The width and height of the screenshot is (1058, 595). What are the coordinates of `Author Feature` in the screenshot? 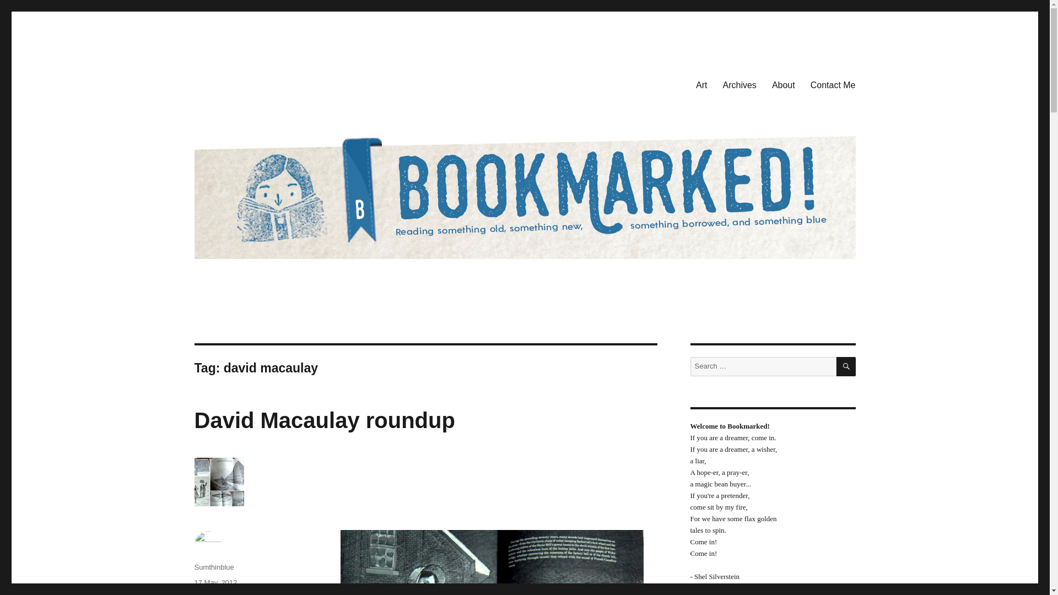 It's located at (218, 594).